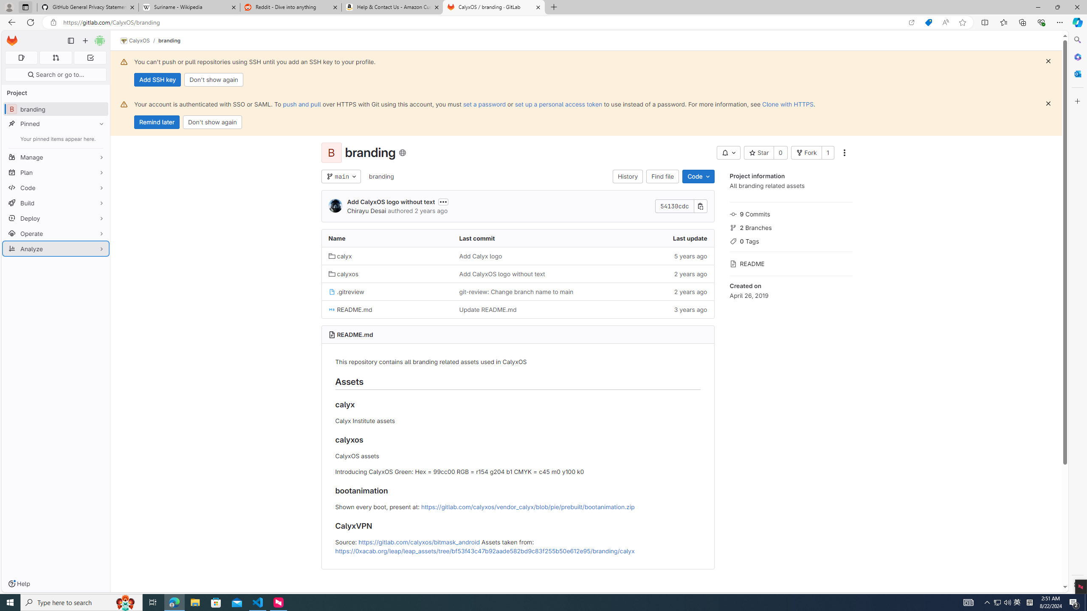  Describe the element at coordinates (56, 233) in the screenshot. I see `Operate` at that location.